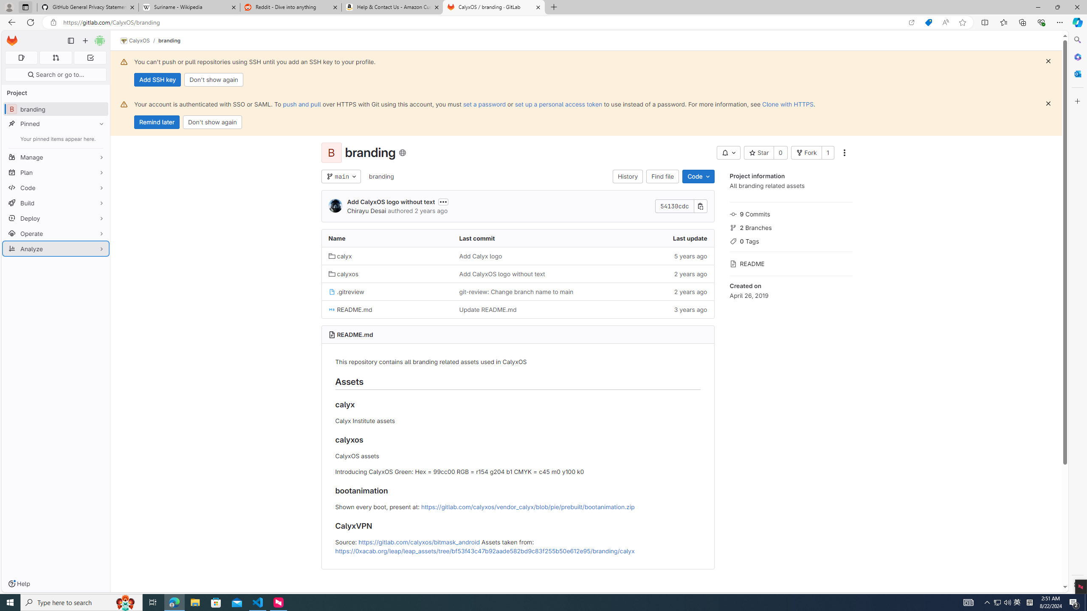  Describe the element at coordinates (56, 233) in the screenshot. I see `Operate` at that location.